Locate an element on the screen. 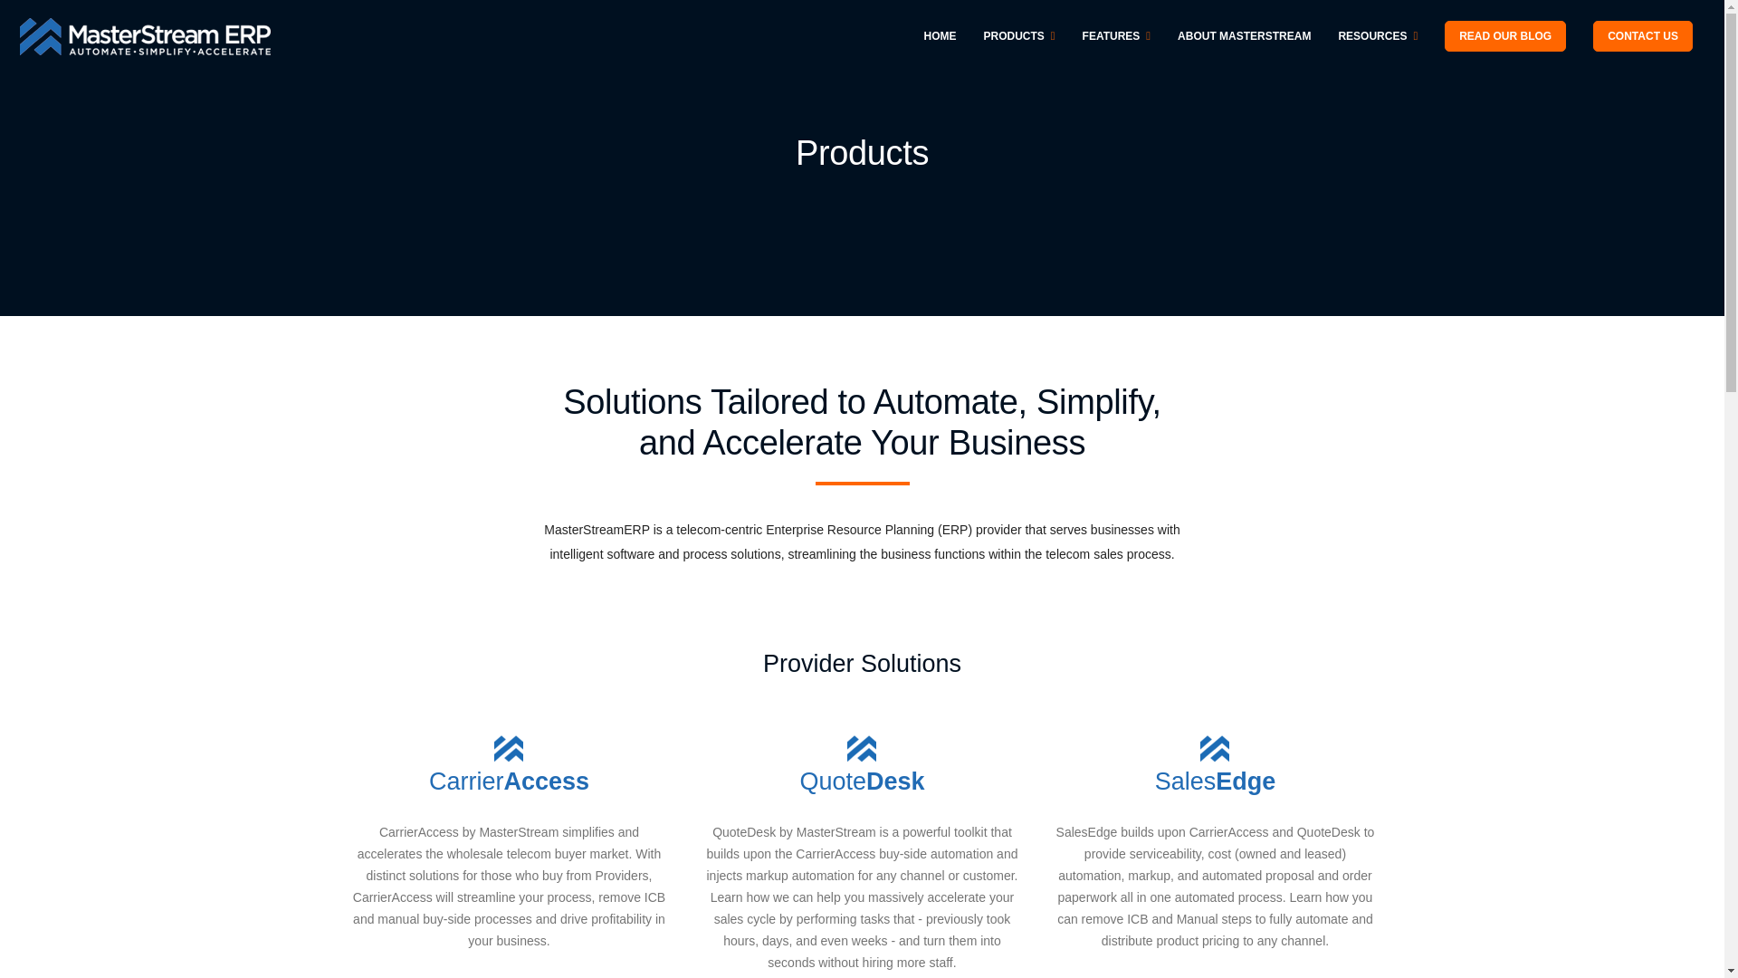 This screenshot has width=1738, height=978. FEATURES is located at coordinates (1116, 36).